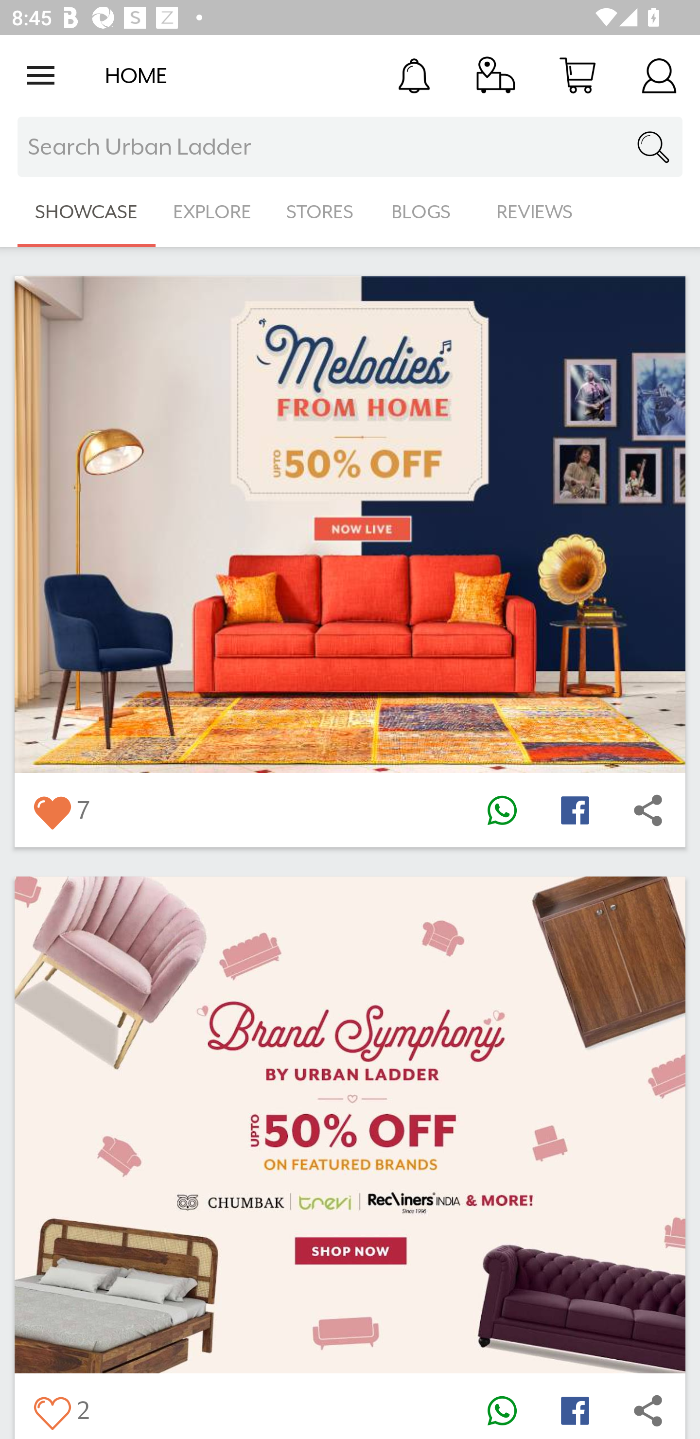 The width and height of the screenshot is (700, 1439). Describe the element at coordinates (350, 147) in the screenshot. I see `Search Urban Ladder ` at that location.